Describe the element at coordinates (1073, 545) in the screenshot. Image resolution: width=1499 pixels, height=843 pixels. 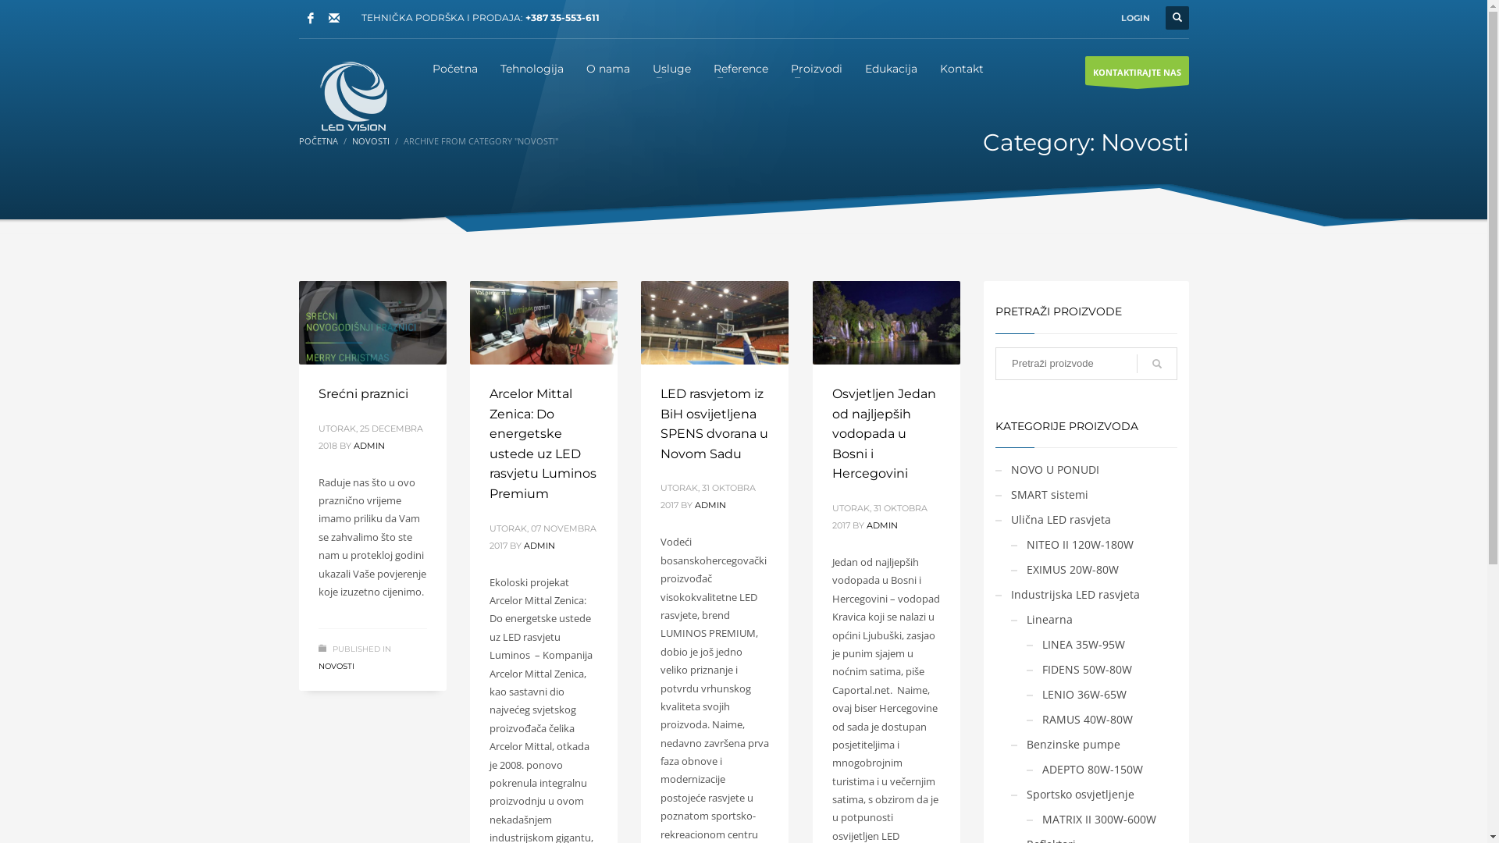
I see `NITEO II 120W-180W` at that location.